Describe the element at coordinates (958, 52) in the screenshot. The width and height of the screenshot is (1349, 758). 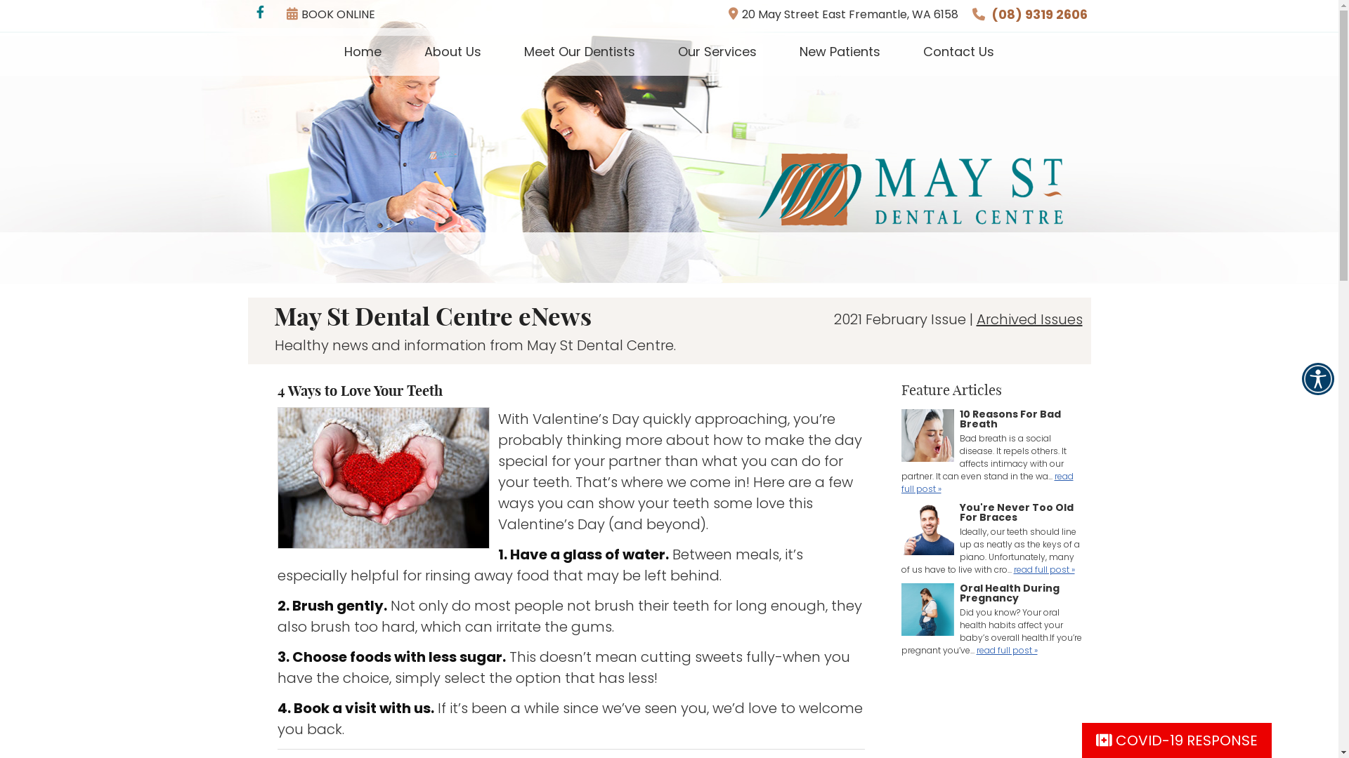
I see `Contact Us` at that location.